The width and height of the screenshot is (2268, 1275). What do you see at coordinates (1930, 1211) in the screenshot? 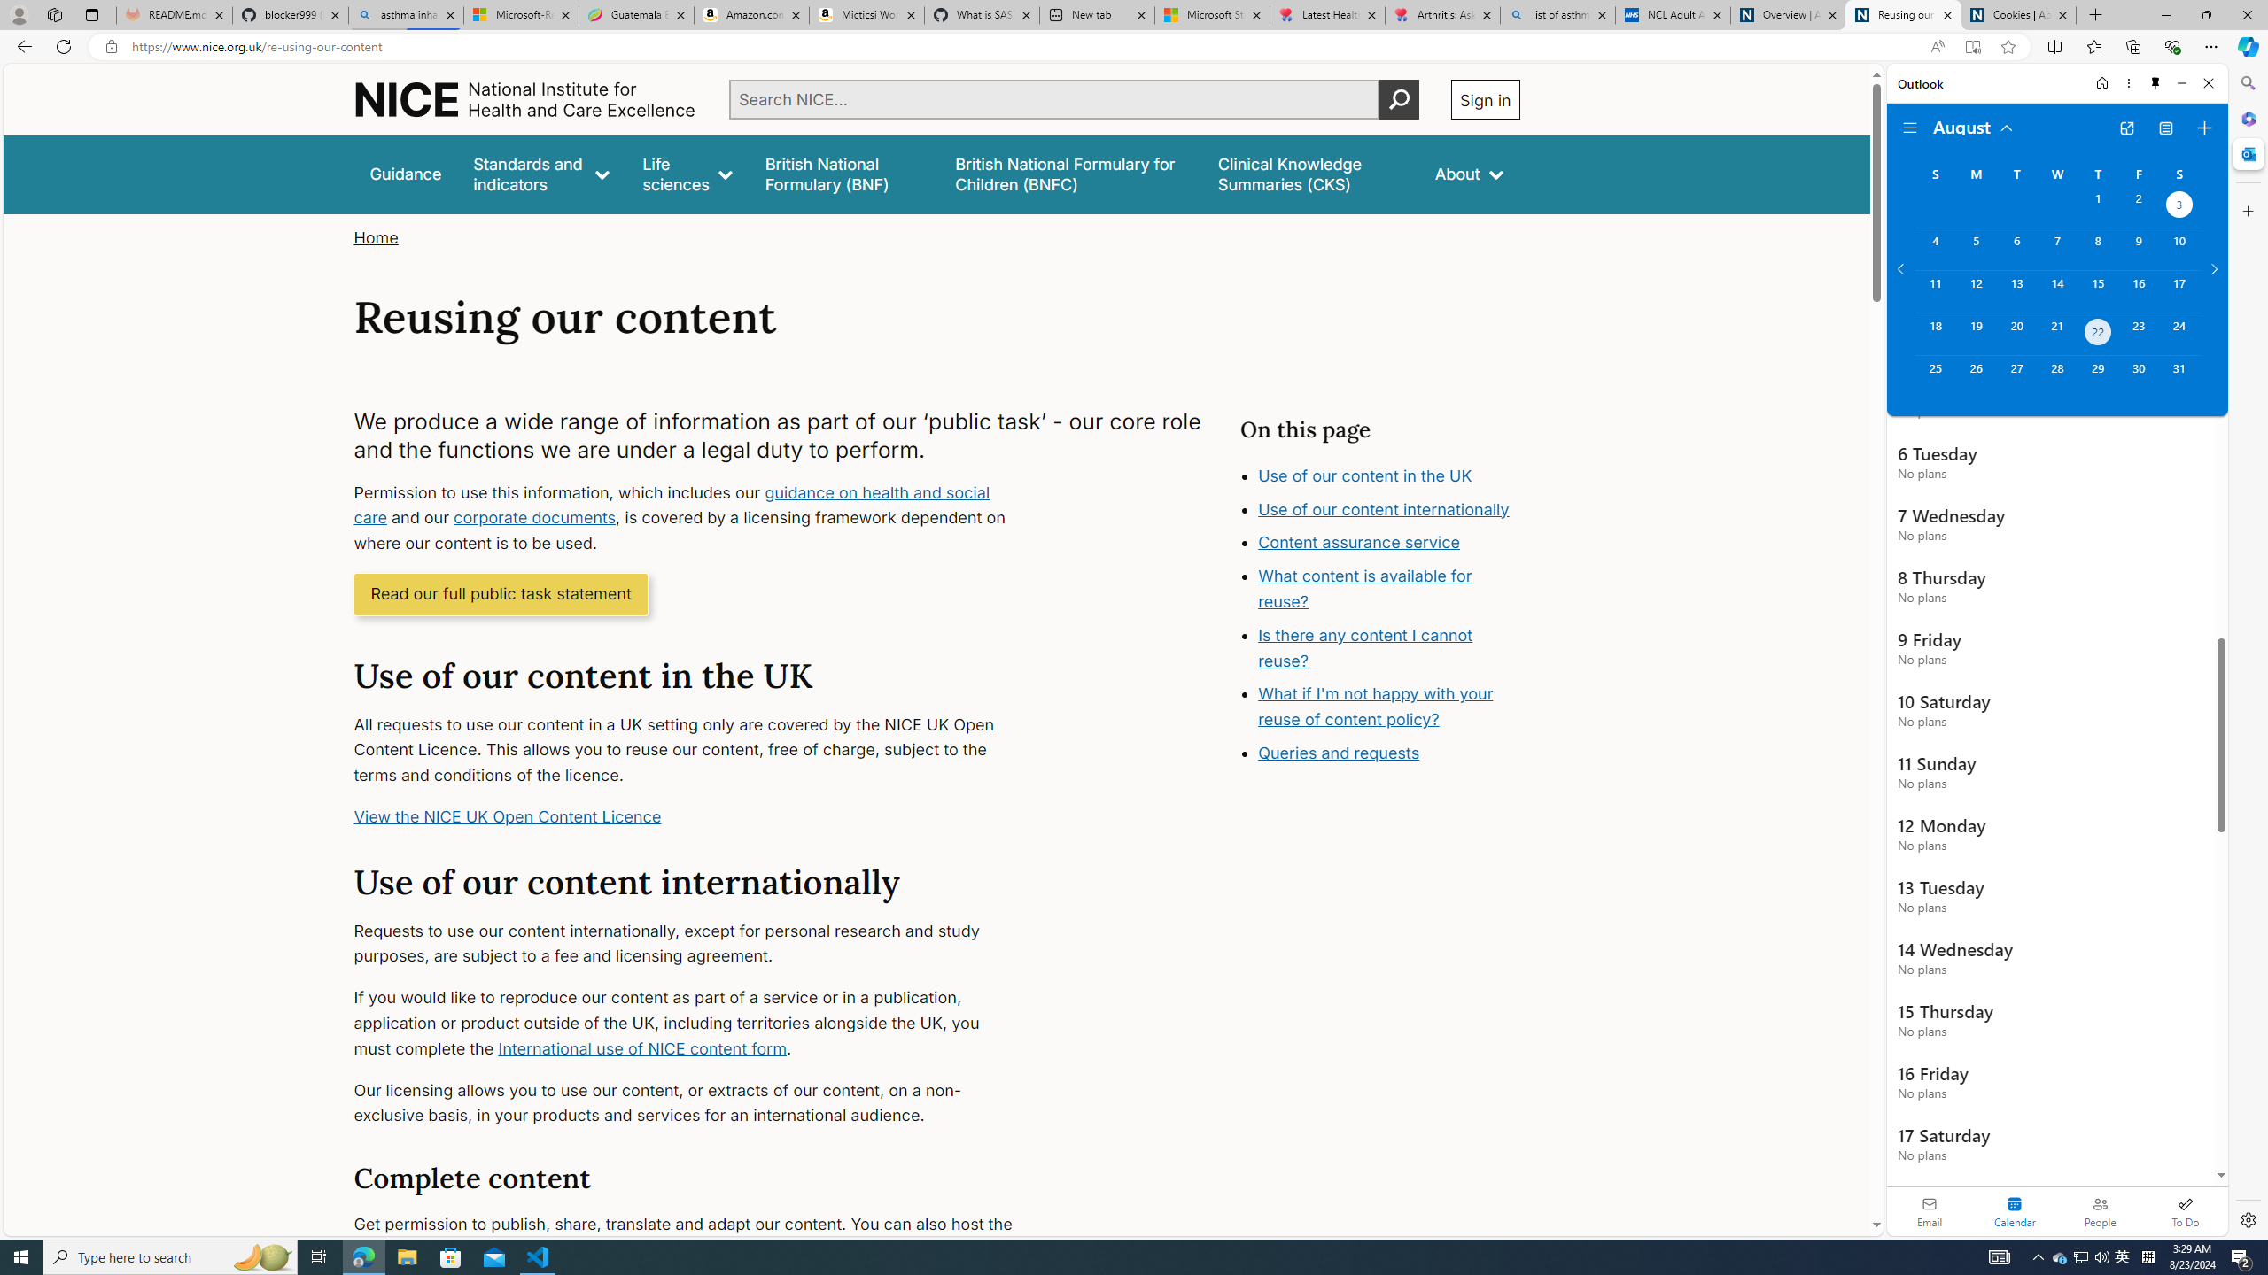
I see `Email` at bounding box center [1930, 1211].